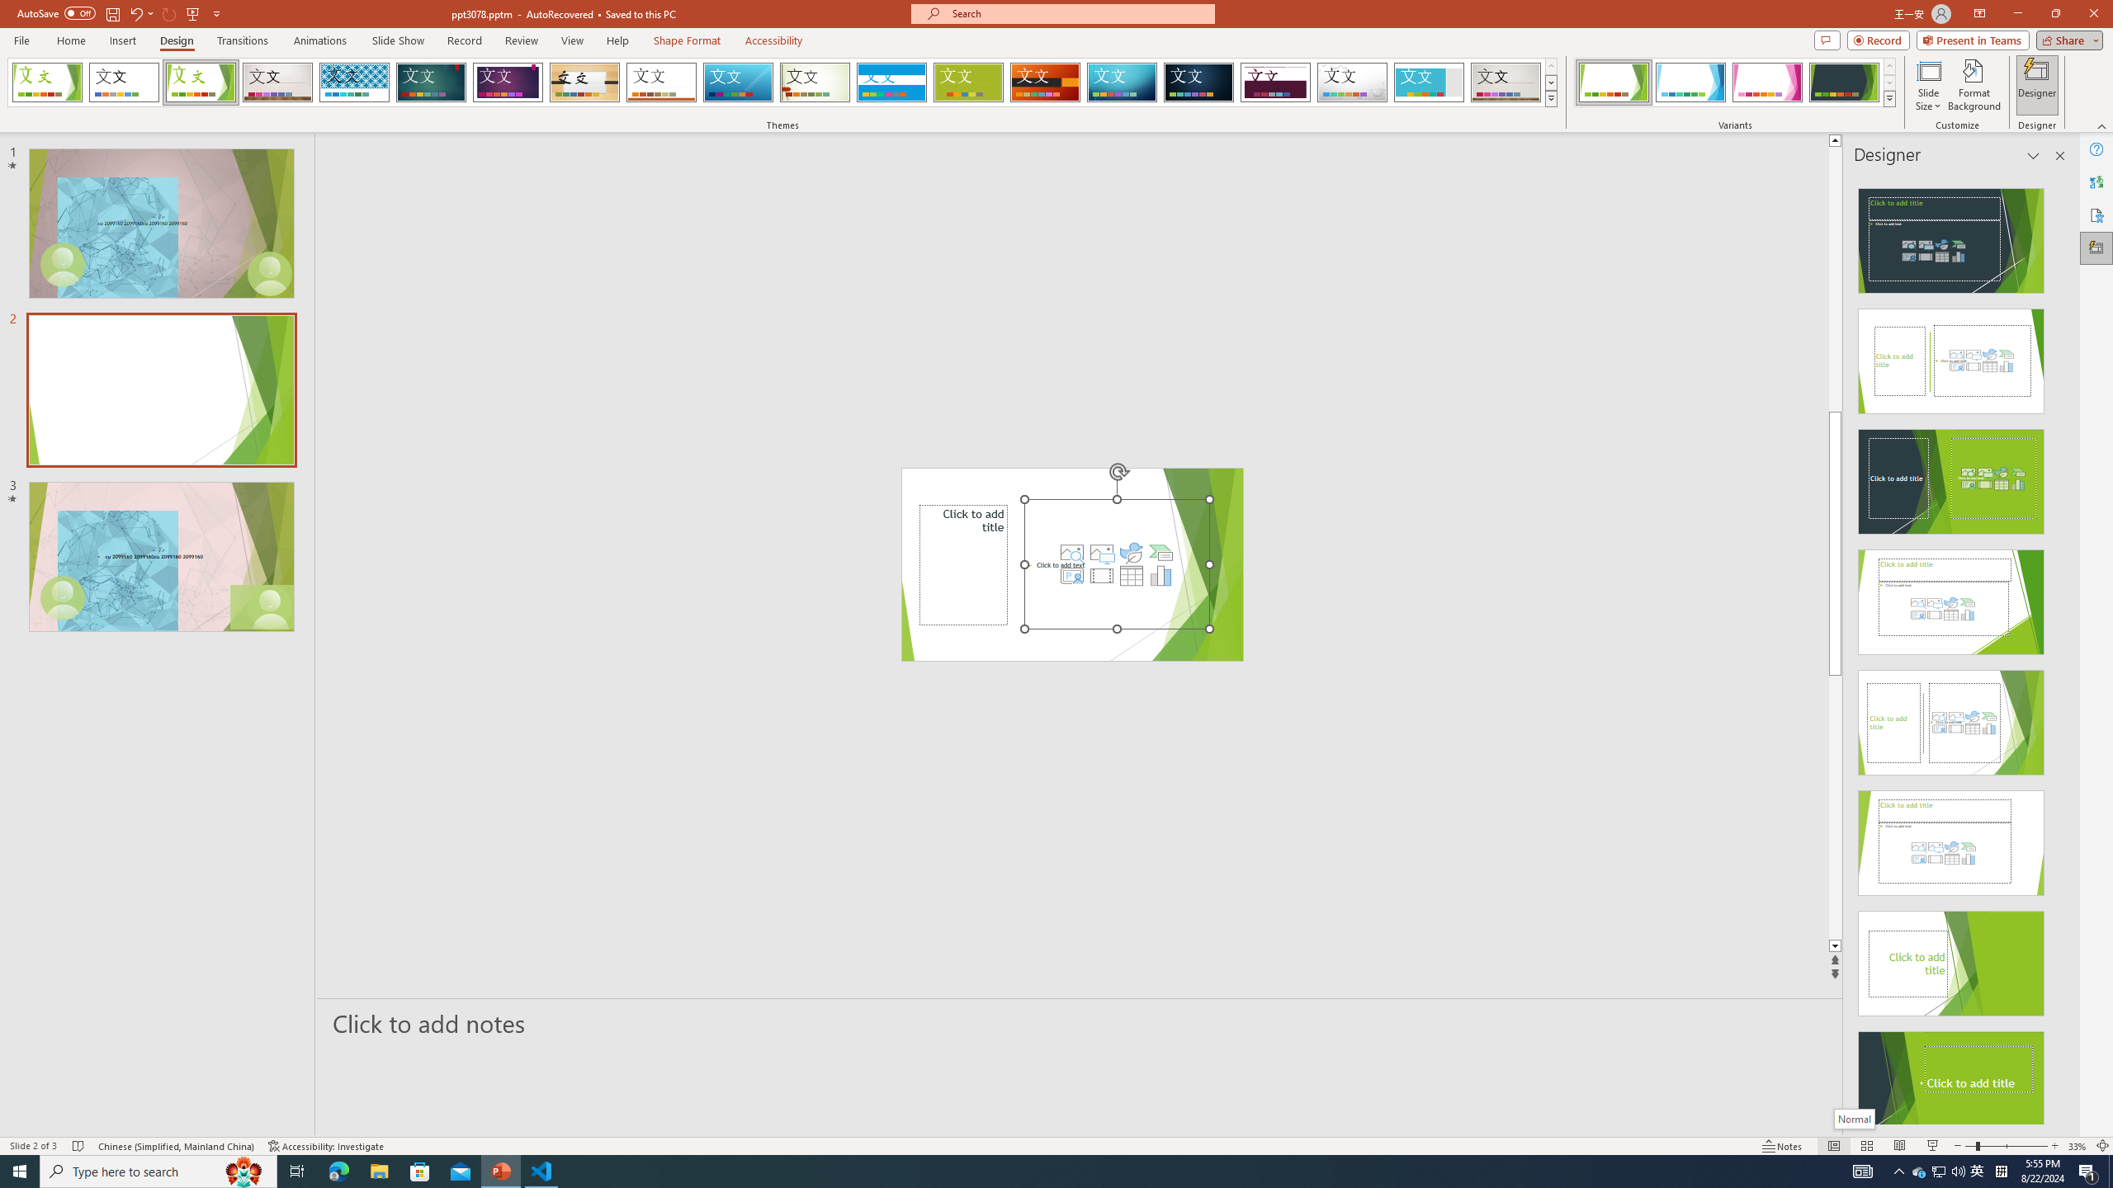 The height and width of the screenshot is (1188, 2113). I want to click on AutomationID: SlideThemesGallery, so click(782, 82).